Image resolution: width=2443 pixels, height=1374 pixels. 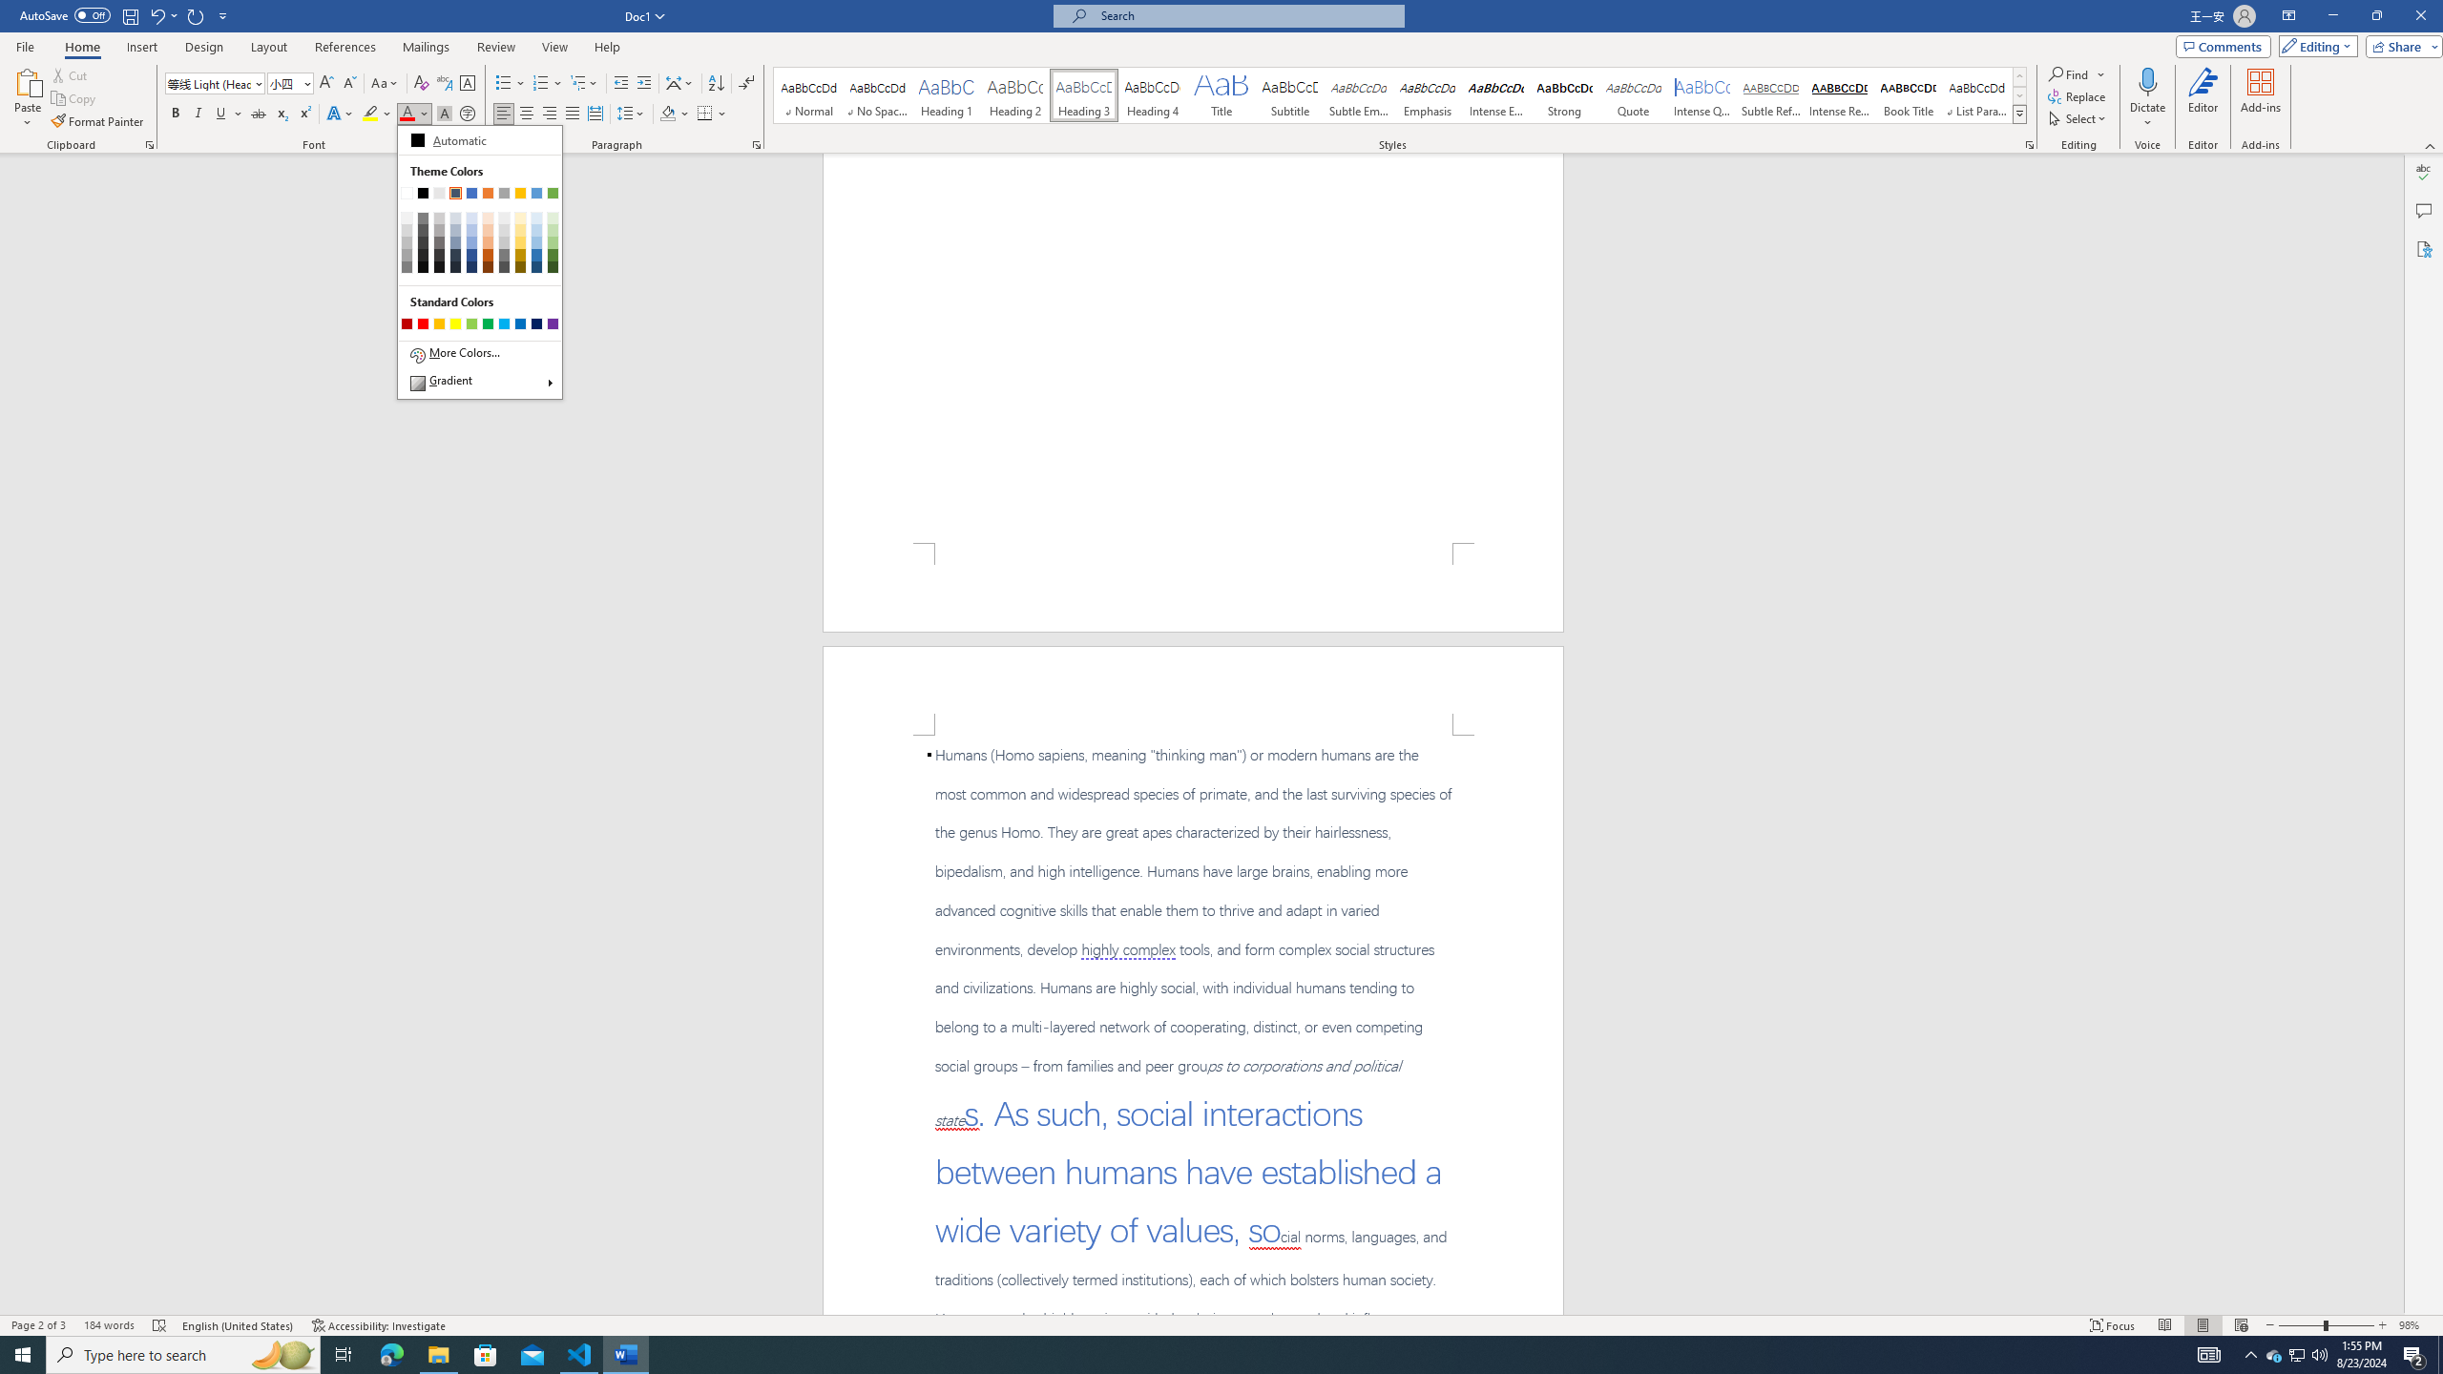 What do you see at coordinates (540, 84) in the screenshot?
I see `Strikethrough` at bounding box center [540, 84].